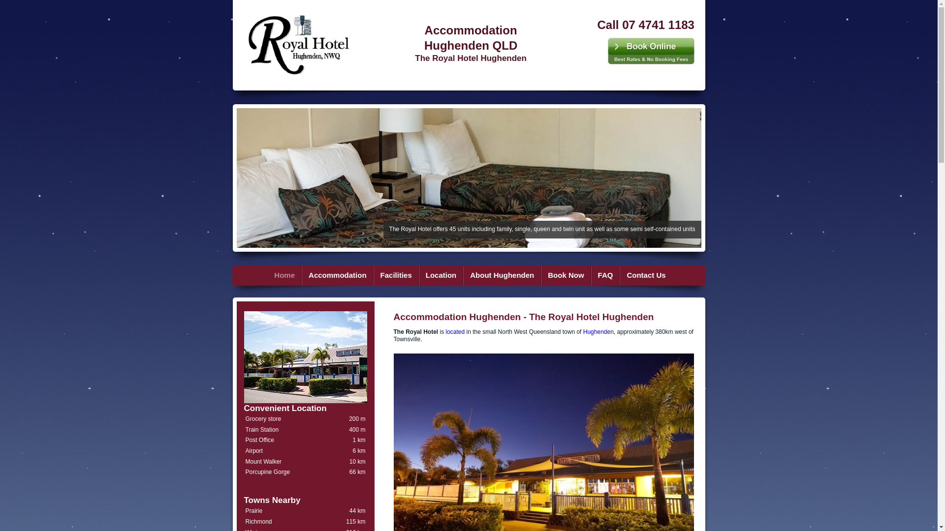 The image size is (945, 531). Describe the element at coordinates (541, 276) in the screenshot. I see `Accommodation Booking Options` at that location.